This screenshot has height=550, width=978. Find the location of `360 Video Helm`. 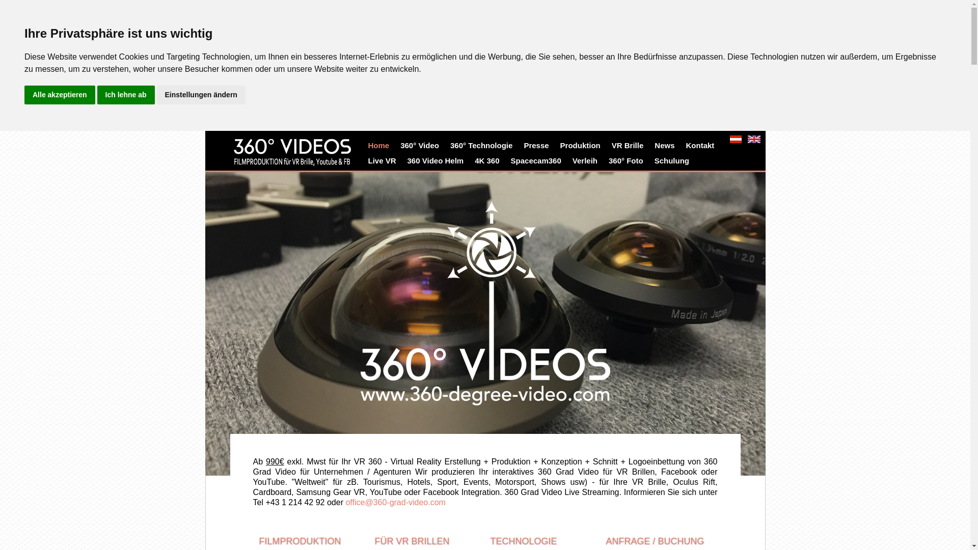

360 Video Helm is located at coordinates (438, 161).